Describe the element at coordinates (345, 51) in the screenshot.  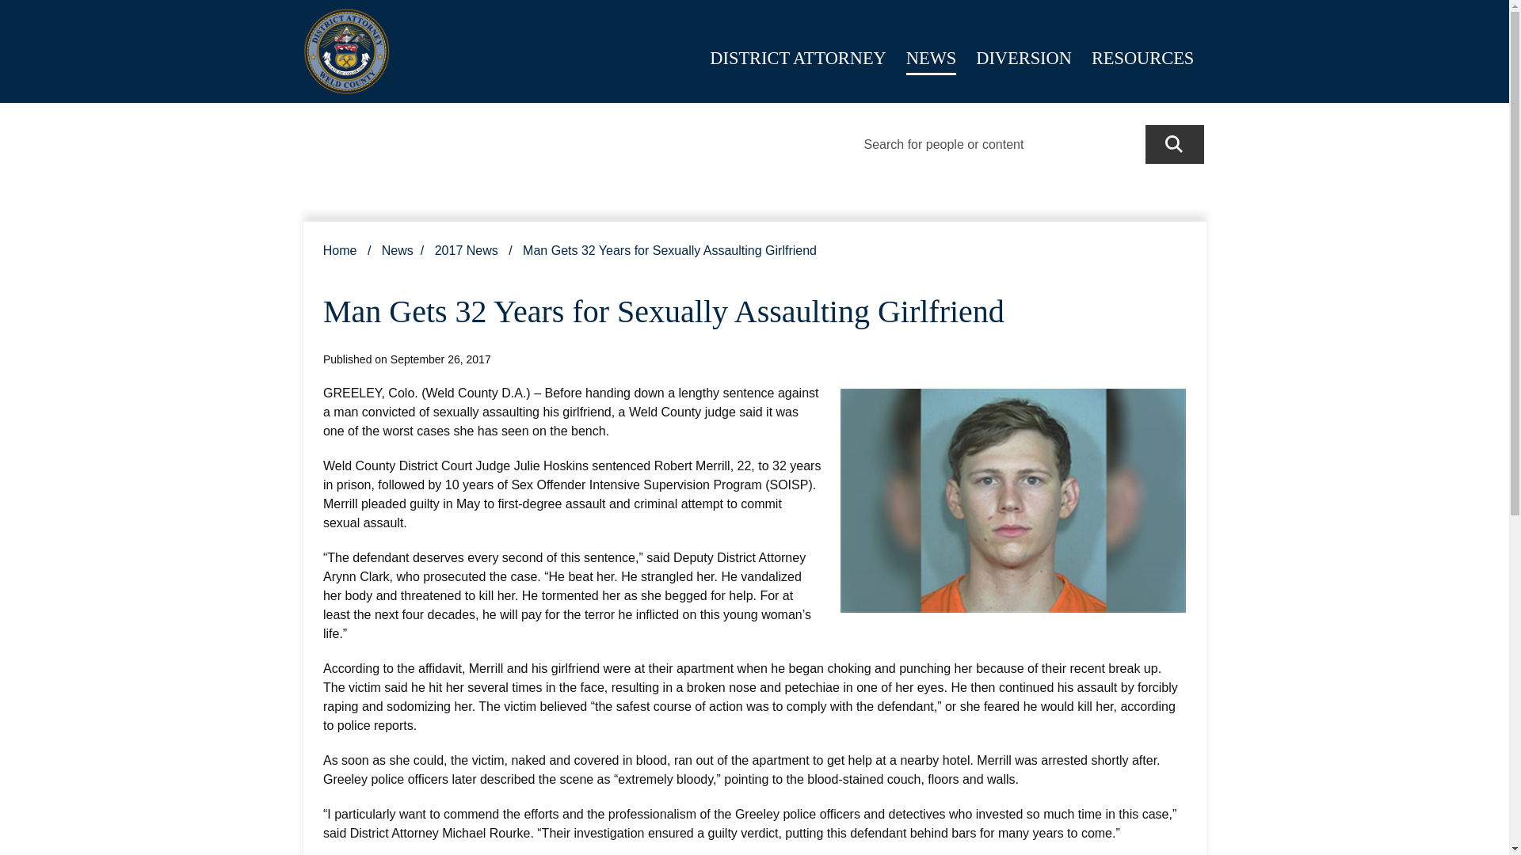
I see `Weld County District Attorney - Home - Logo` at that location.